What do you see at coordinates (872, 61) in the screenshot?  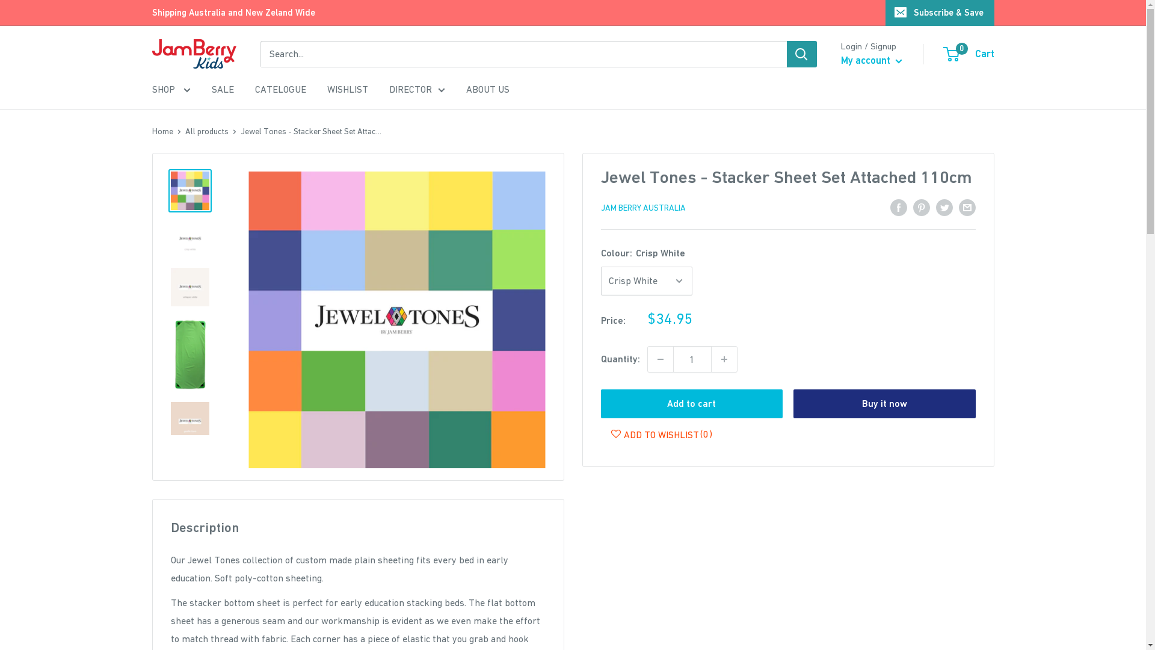 I see `My account` at bounding box center [872, 61].